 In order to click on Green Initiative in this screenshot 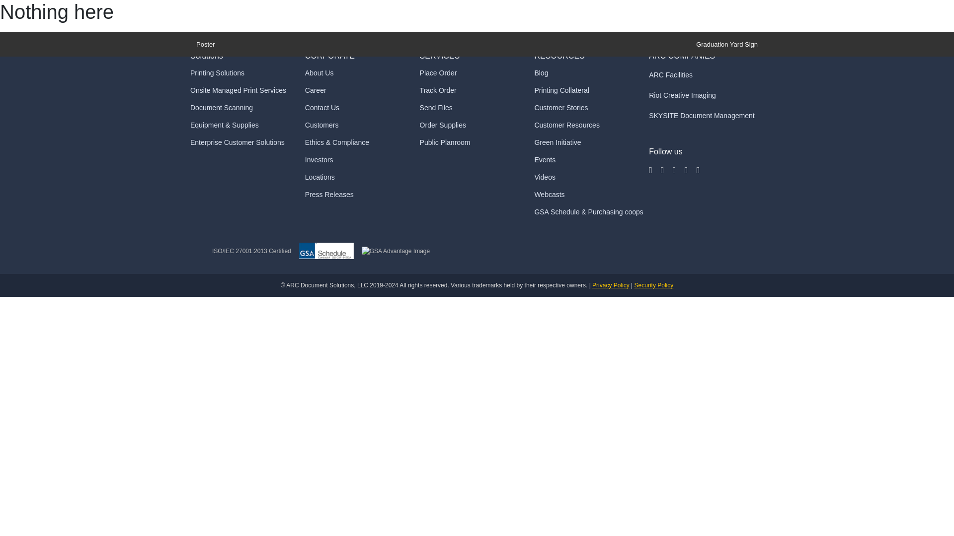, I will do `click(557, 142)`.